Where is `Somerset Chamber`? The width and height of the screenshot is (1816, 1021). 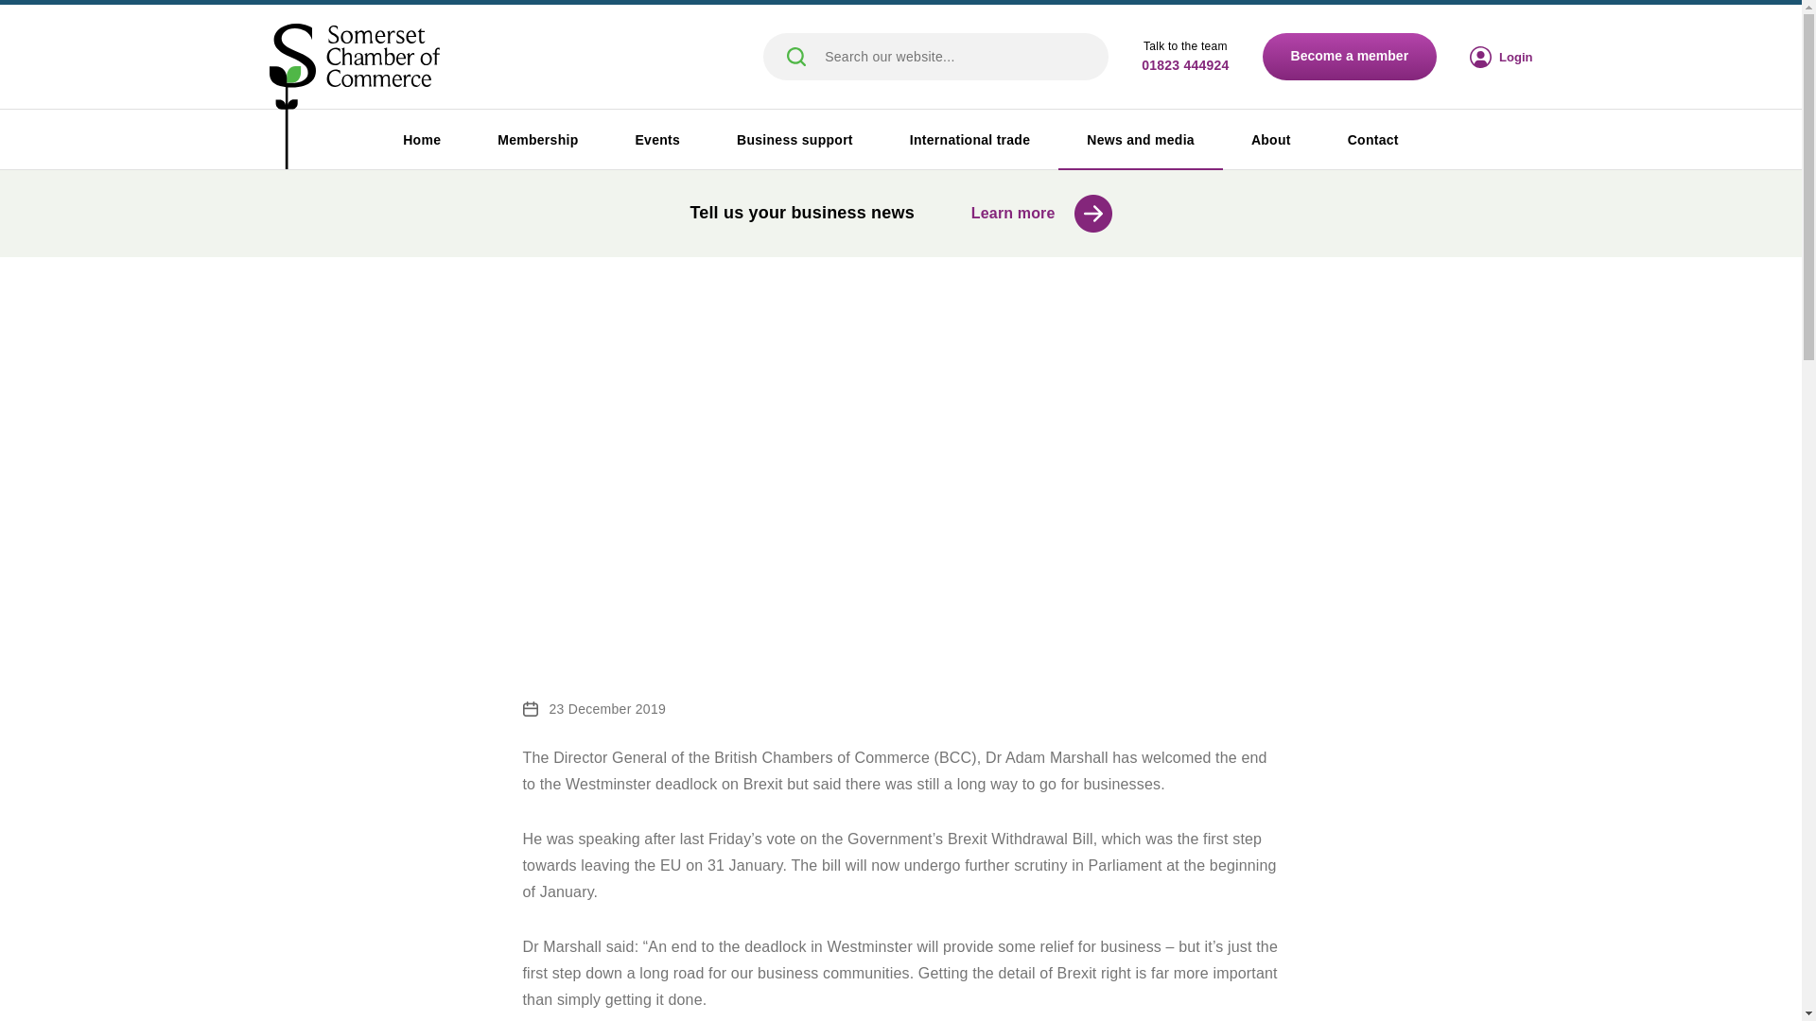 Somerset Chamber is located at coordinates (354, 97).